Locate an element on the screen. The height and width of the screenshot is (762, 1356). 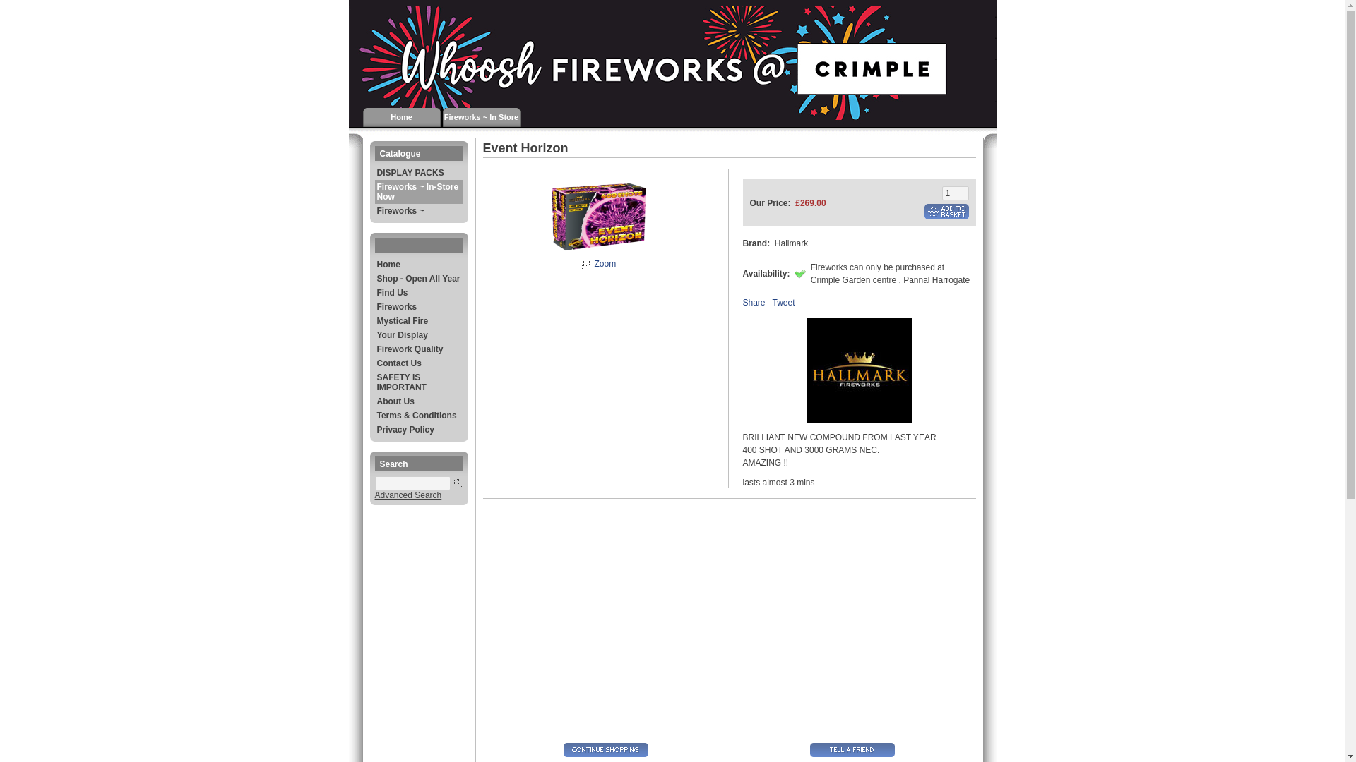
Home is located at coordinates (418, 264).